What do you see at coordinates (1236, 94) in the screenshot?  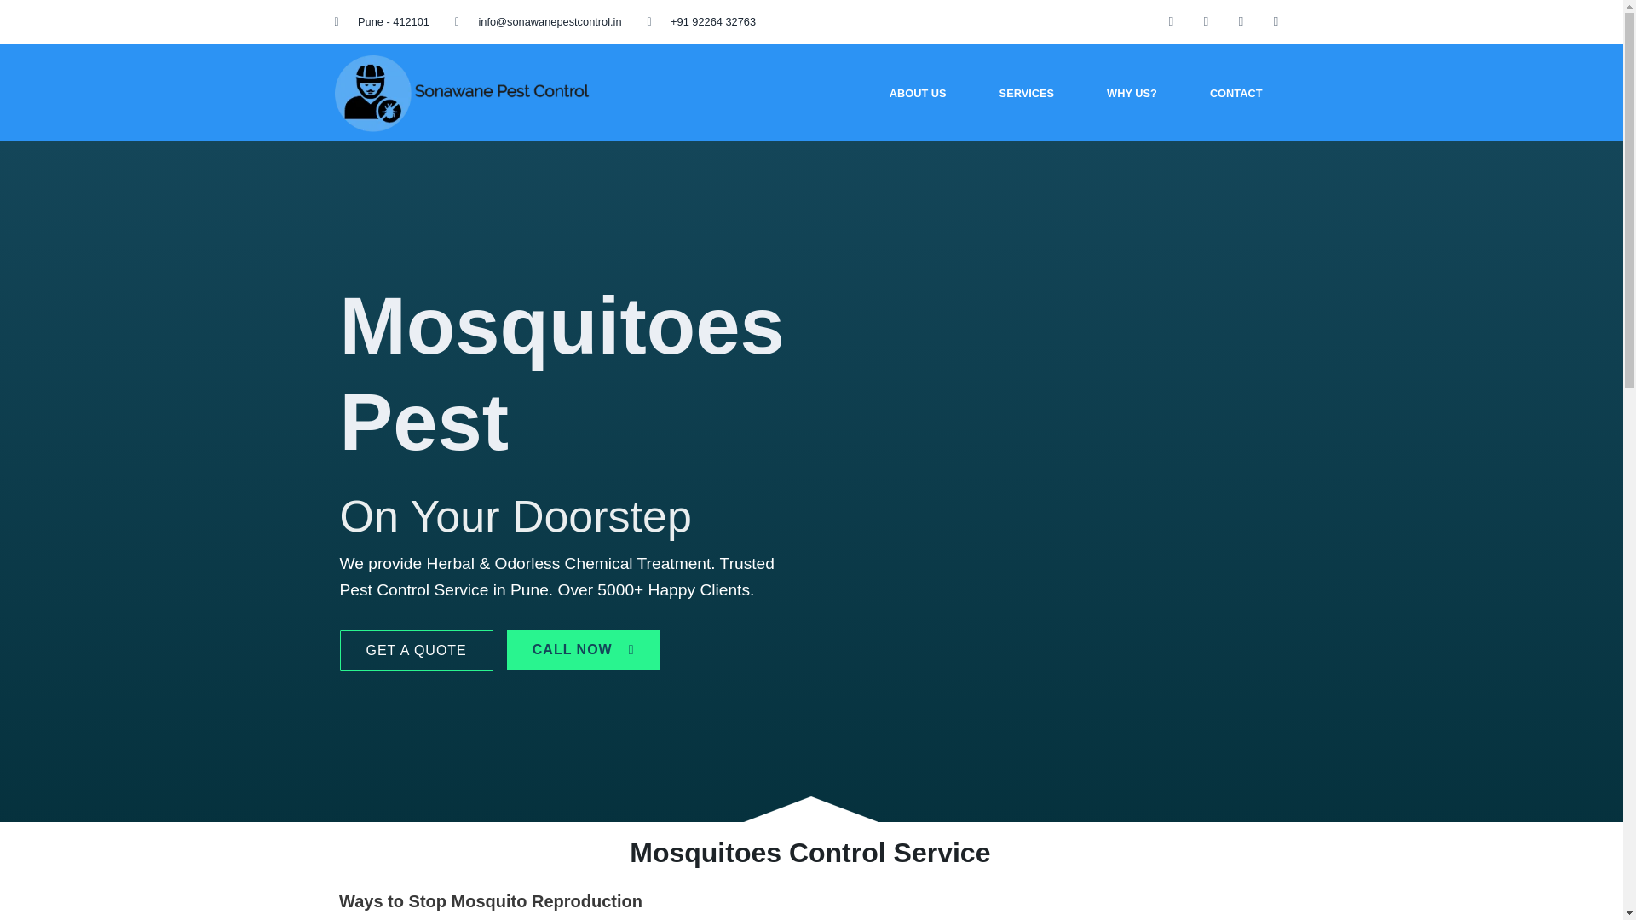 I see `CONTACT` at bounding box center [1236, 94].